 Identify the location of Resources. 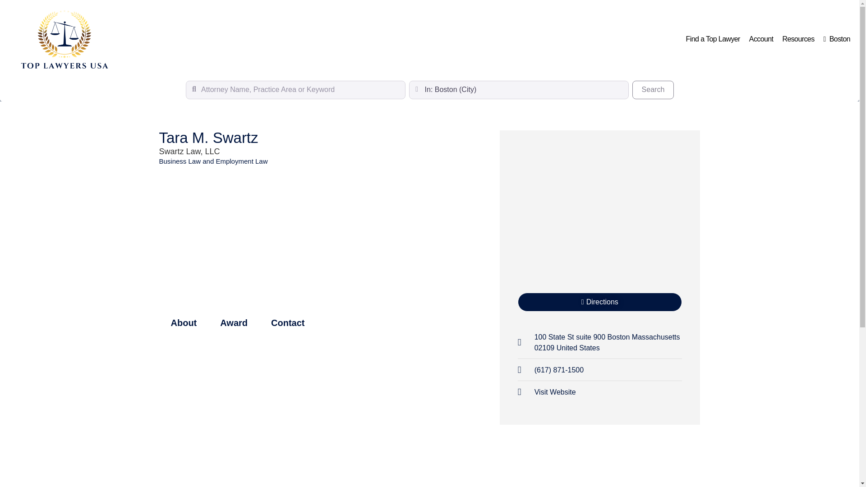
(180, 161).